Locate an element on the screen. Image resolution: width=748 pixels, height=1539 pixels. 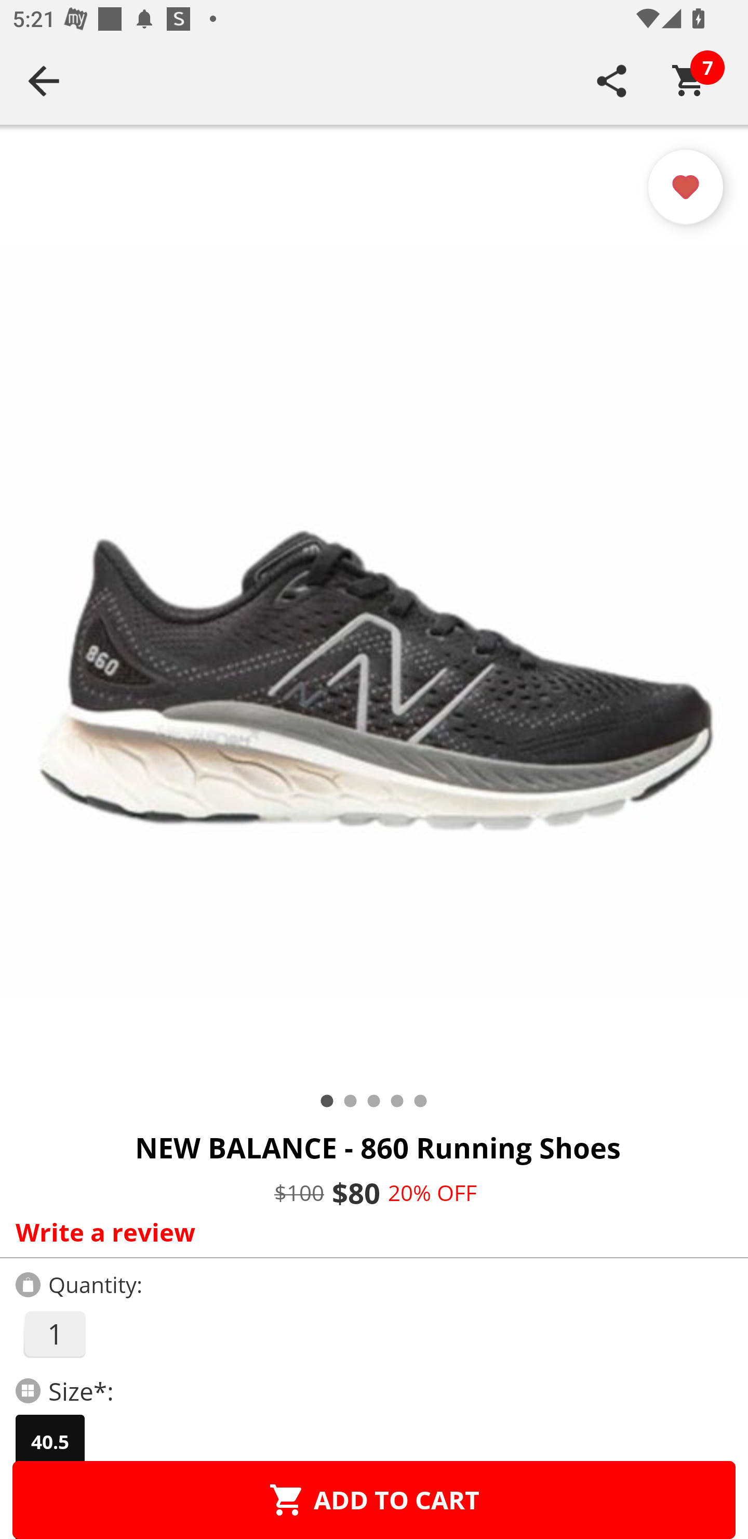
SHARE is located at coordinates (612, 81).